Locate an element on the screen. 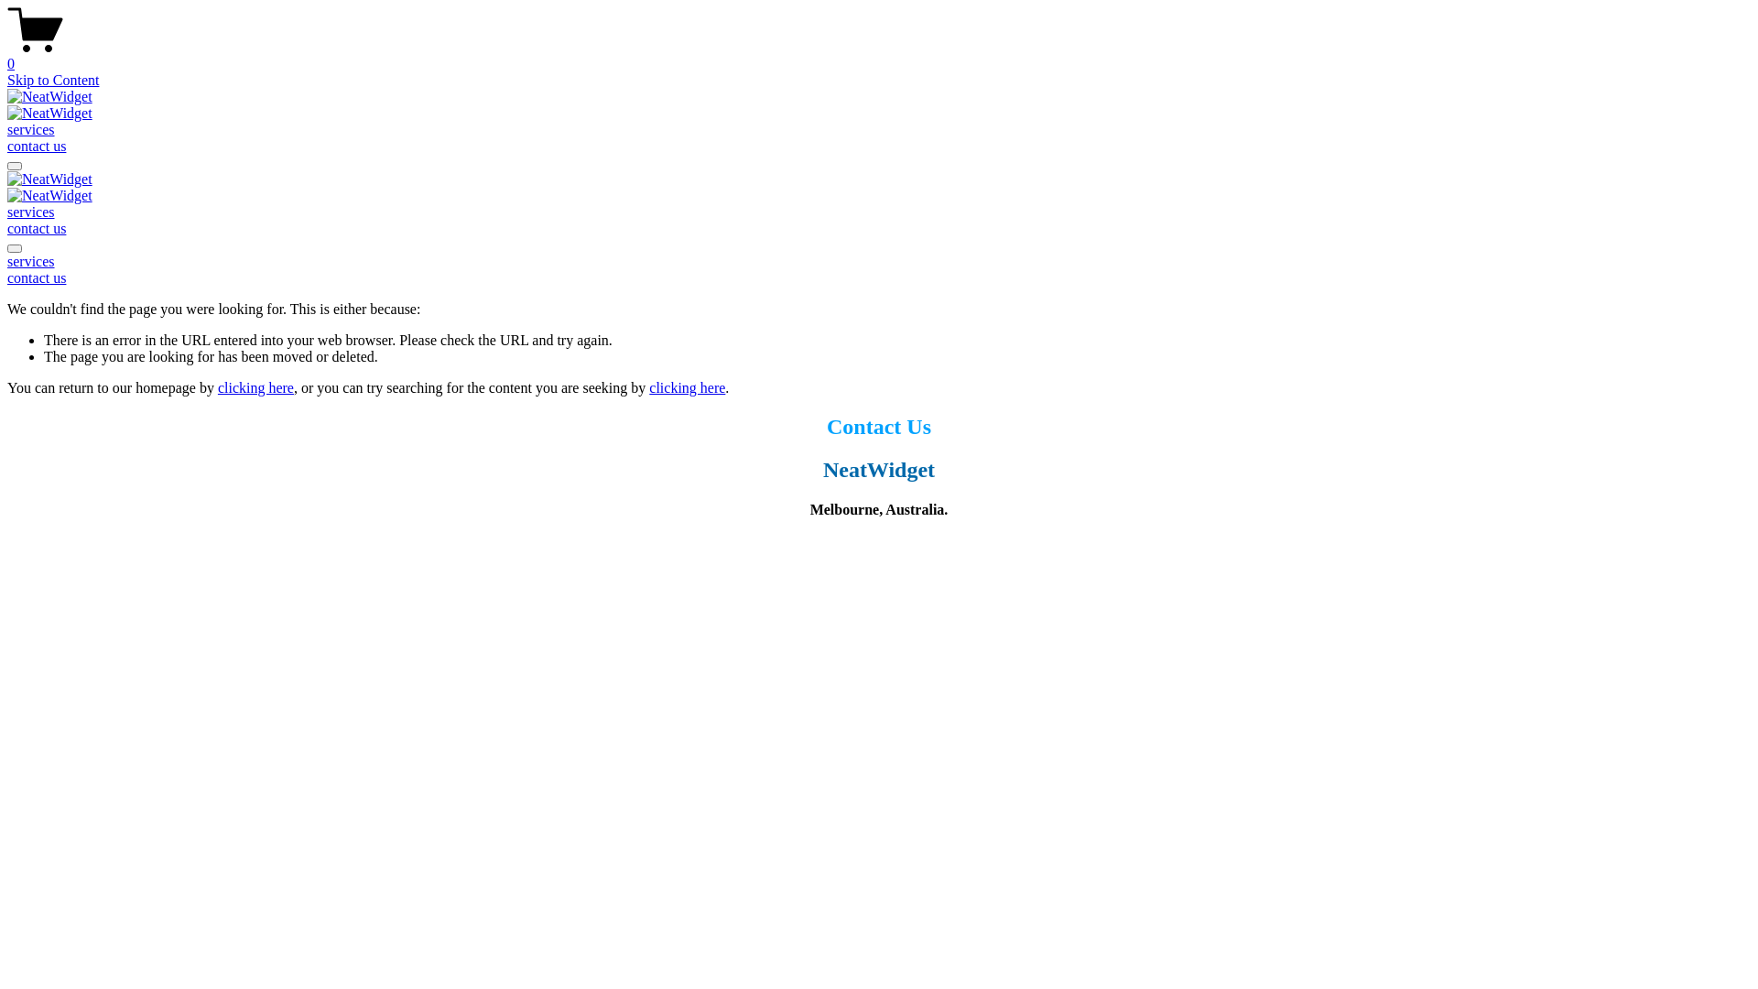  0 is located at coordinates (879, 56).